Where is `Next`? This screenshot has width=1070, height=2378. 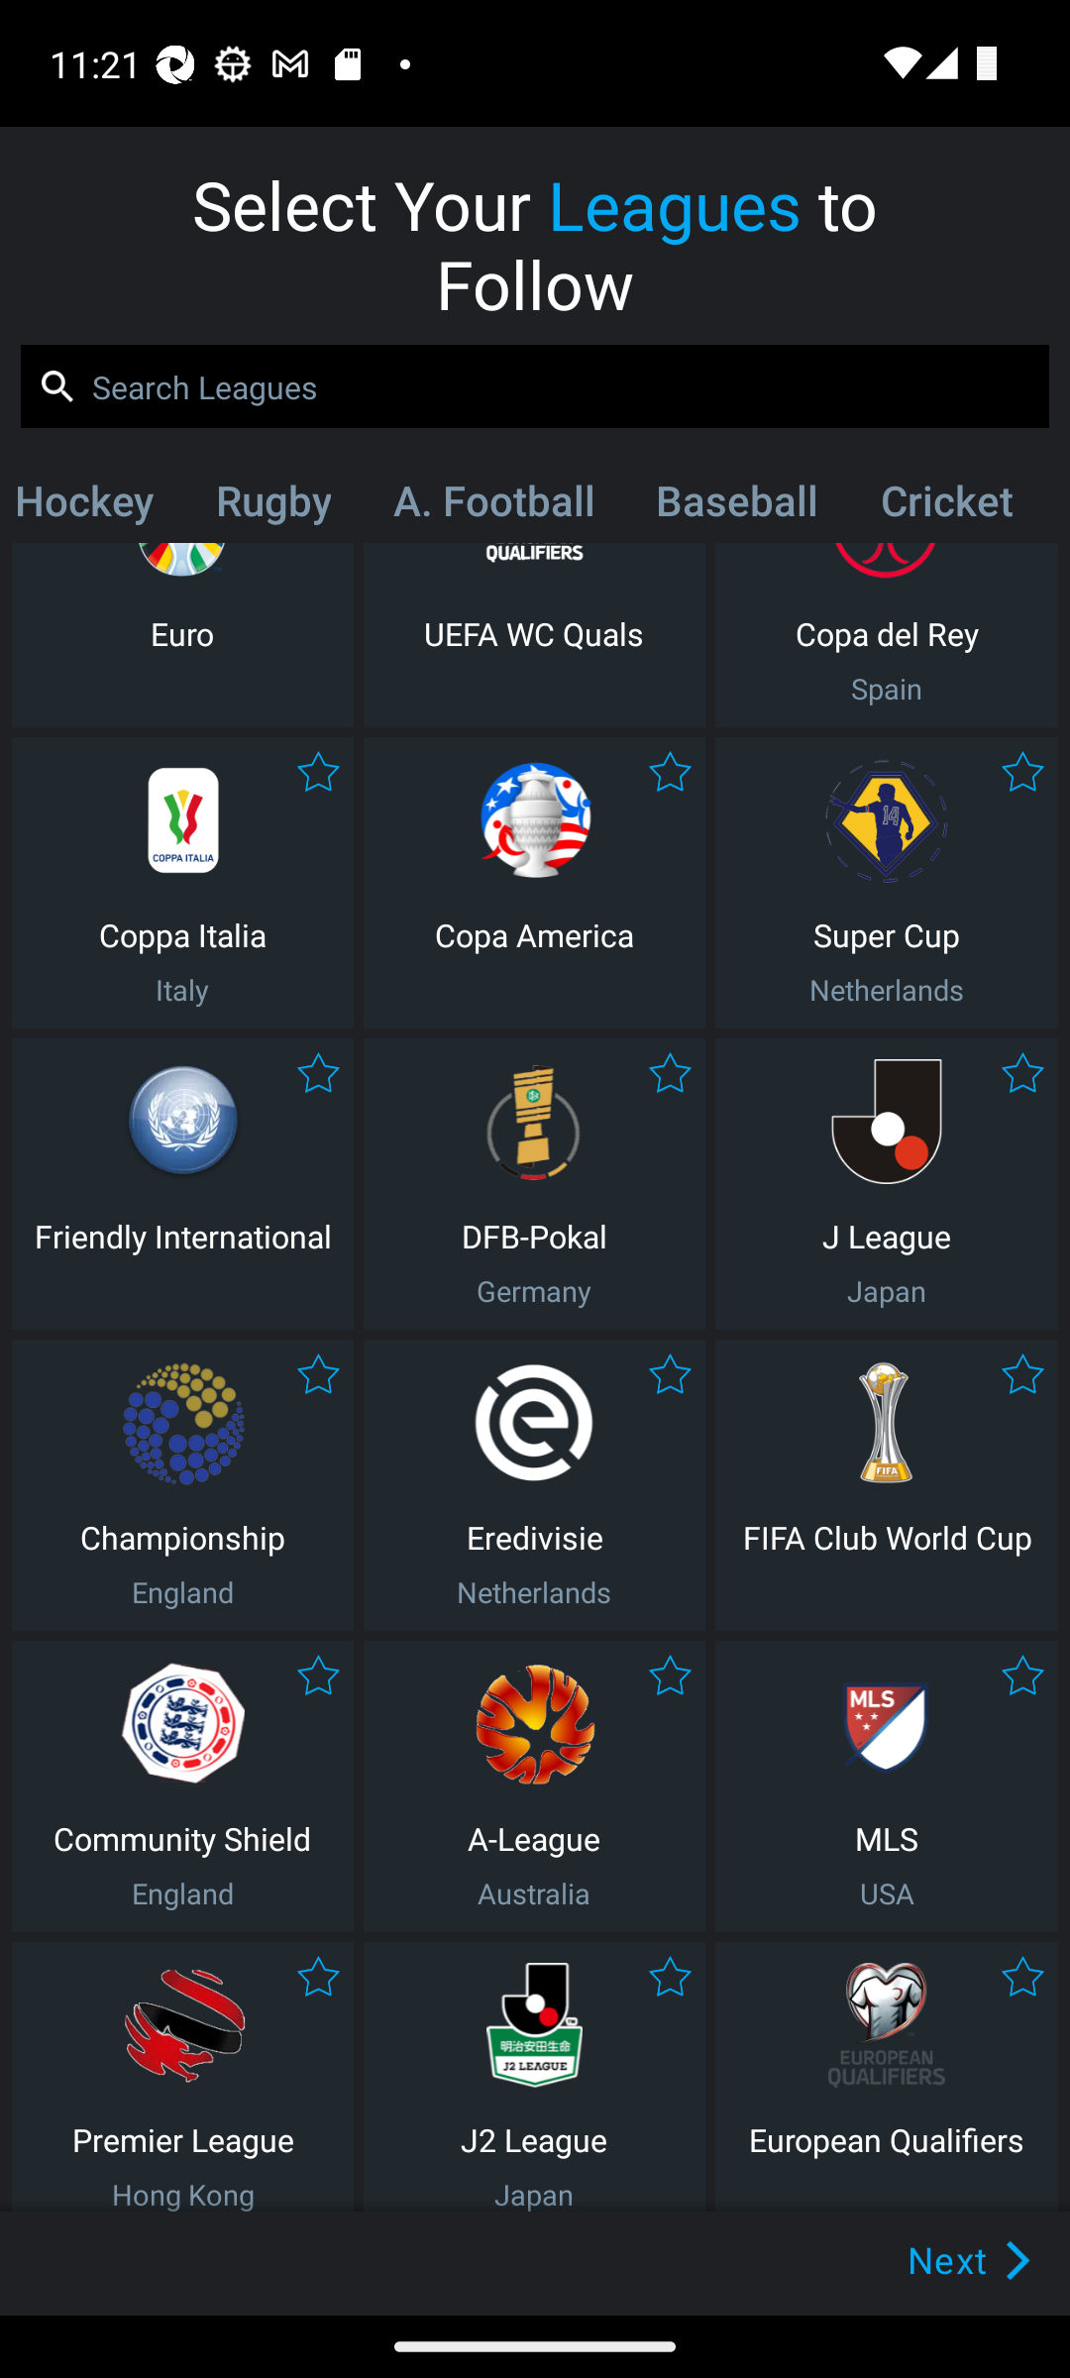 Next is located at coordinates (923, 2259).